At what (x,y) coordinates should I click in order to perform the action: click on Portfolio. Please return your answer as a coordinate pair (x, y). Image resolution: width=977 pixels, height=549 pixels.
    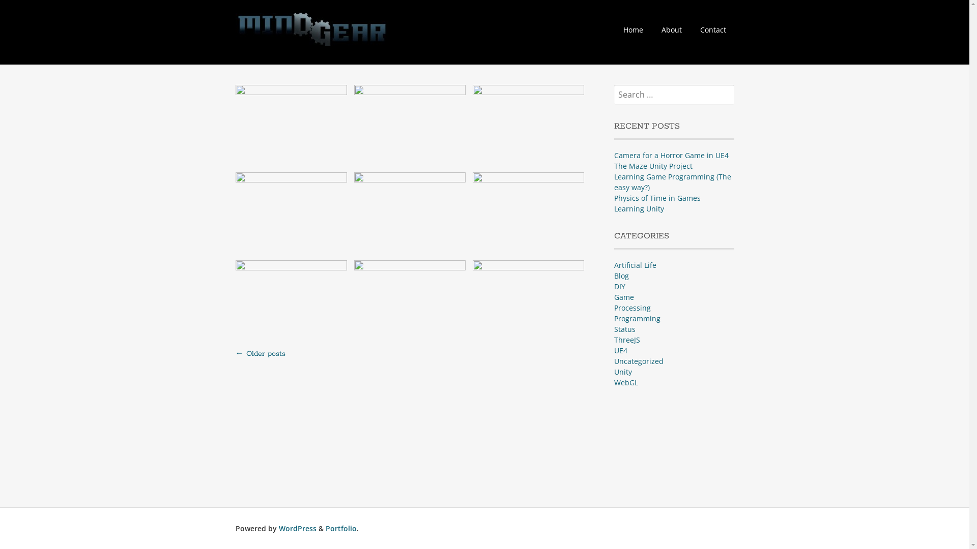
    Looking at the image, I should click on (341, 529).